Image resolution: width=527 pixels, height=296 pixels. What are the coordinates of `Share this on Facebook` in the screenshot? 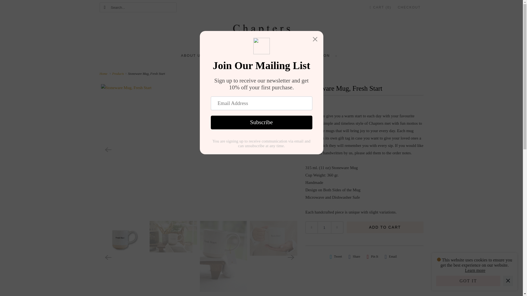 It's located at (354, 257).